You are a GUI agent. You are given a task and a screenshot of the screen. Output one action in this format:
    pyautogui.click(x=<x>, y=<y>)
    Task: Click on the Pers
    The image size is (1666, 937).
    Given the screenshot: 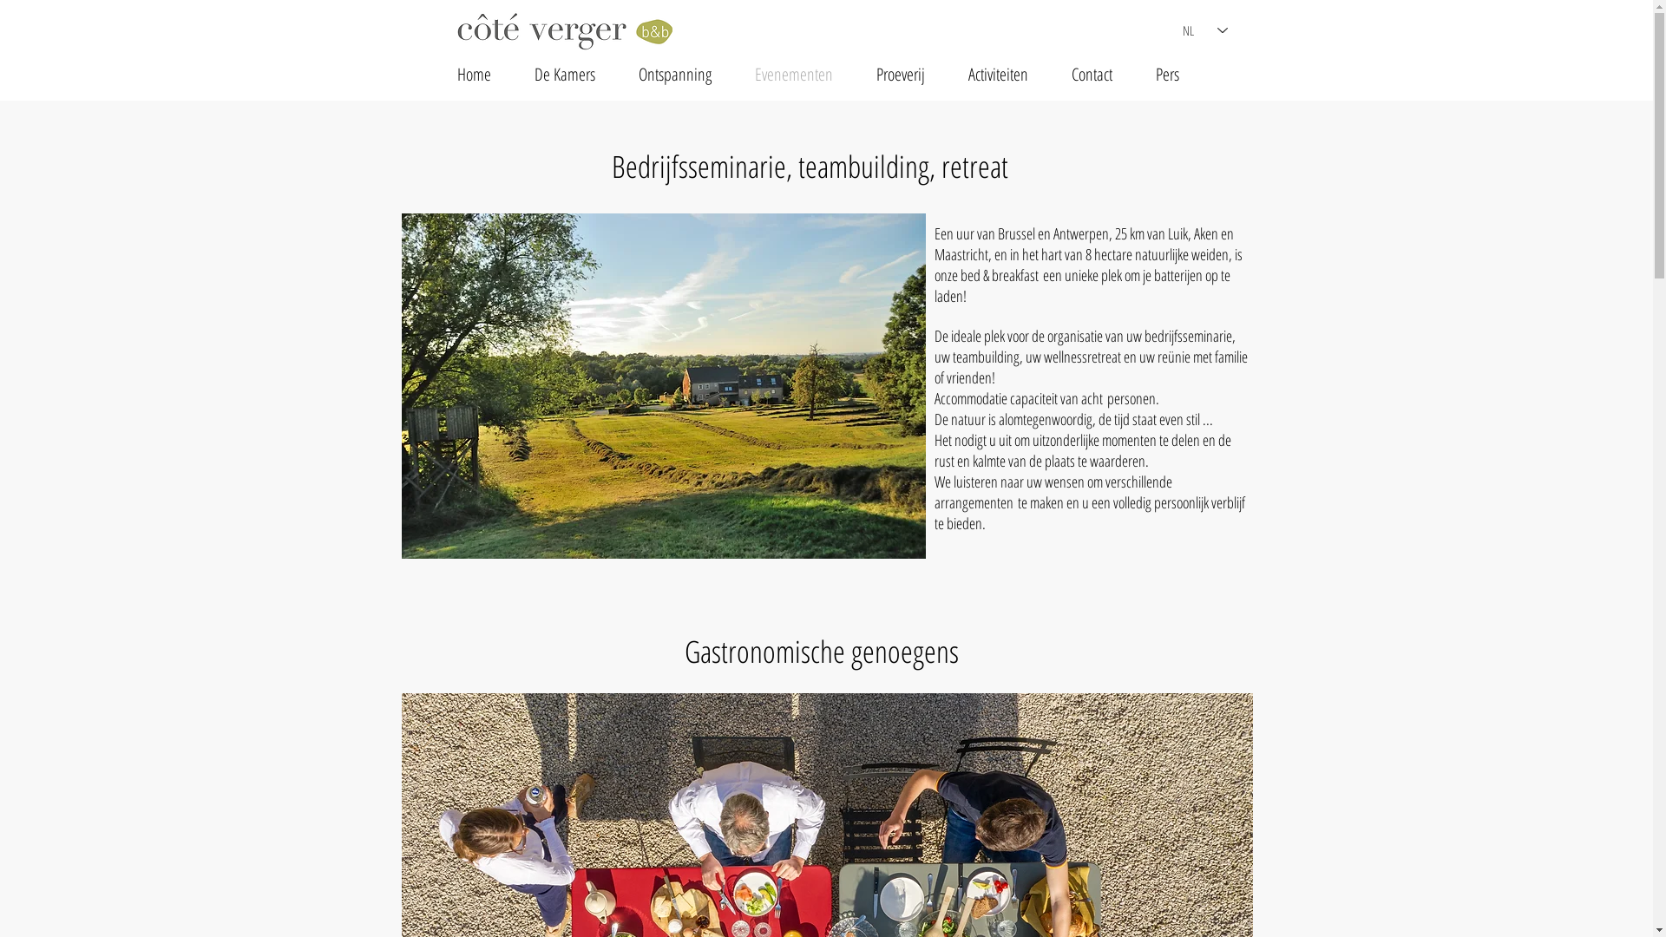 What is the action you would take?
    pyautogui.click(x=1166, y=75)
    